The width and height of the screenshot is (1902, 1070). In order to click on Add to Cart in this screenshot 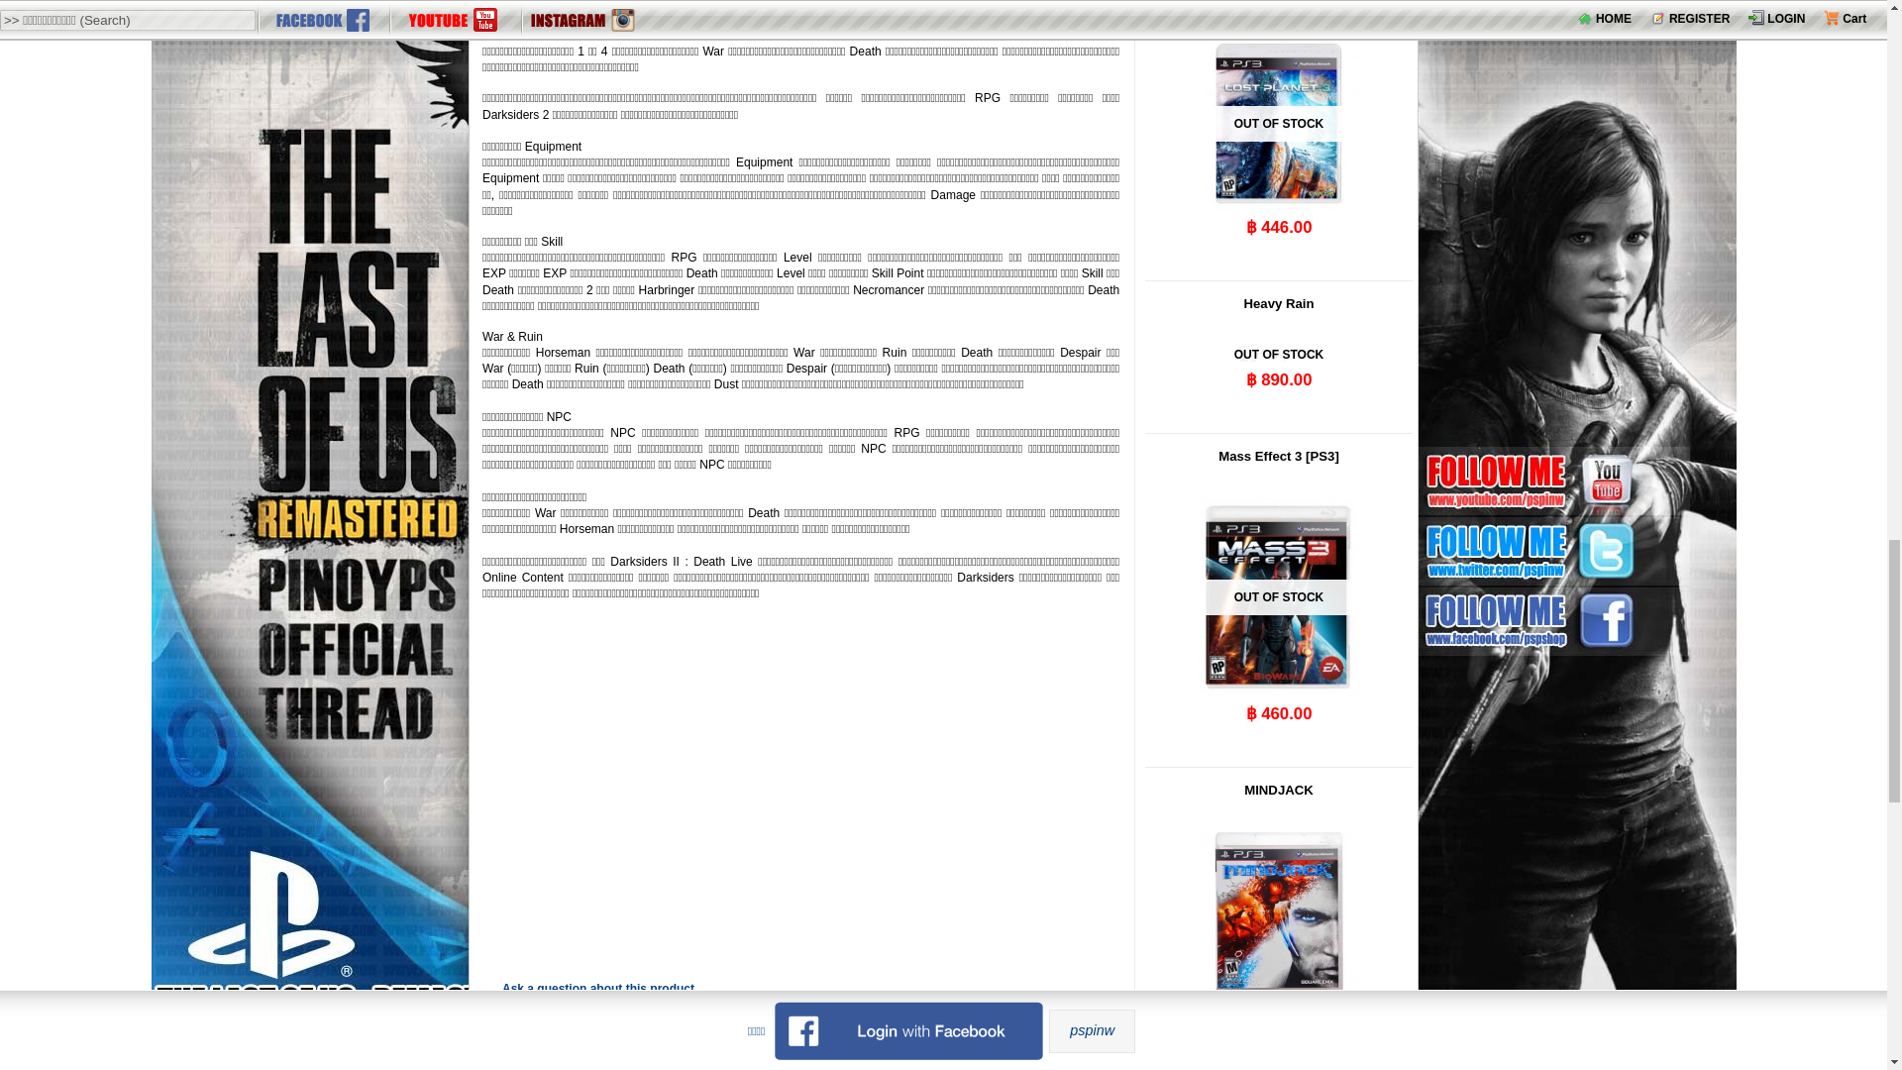, I will do `click(1278, 256)`.